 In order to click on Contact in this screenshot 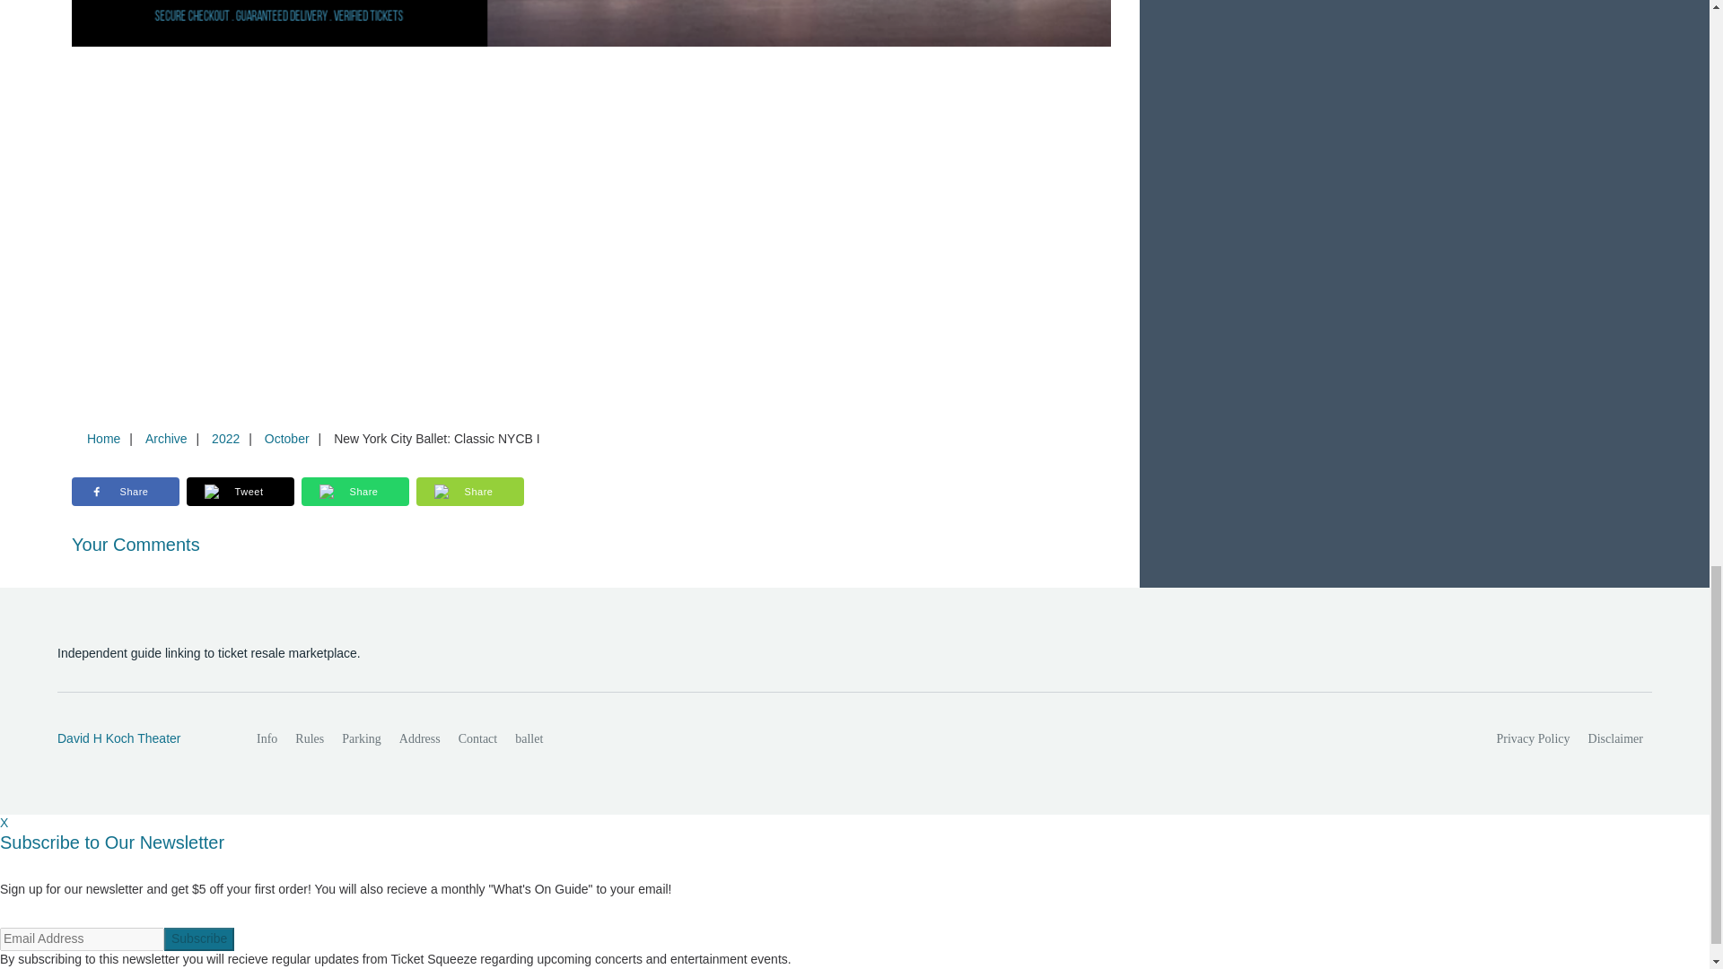, I will do `click(477, 738)`.